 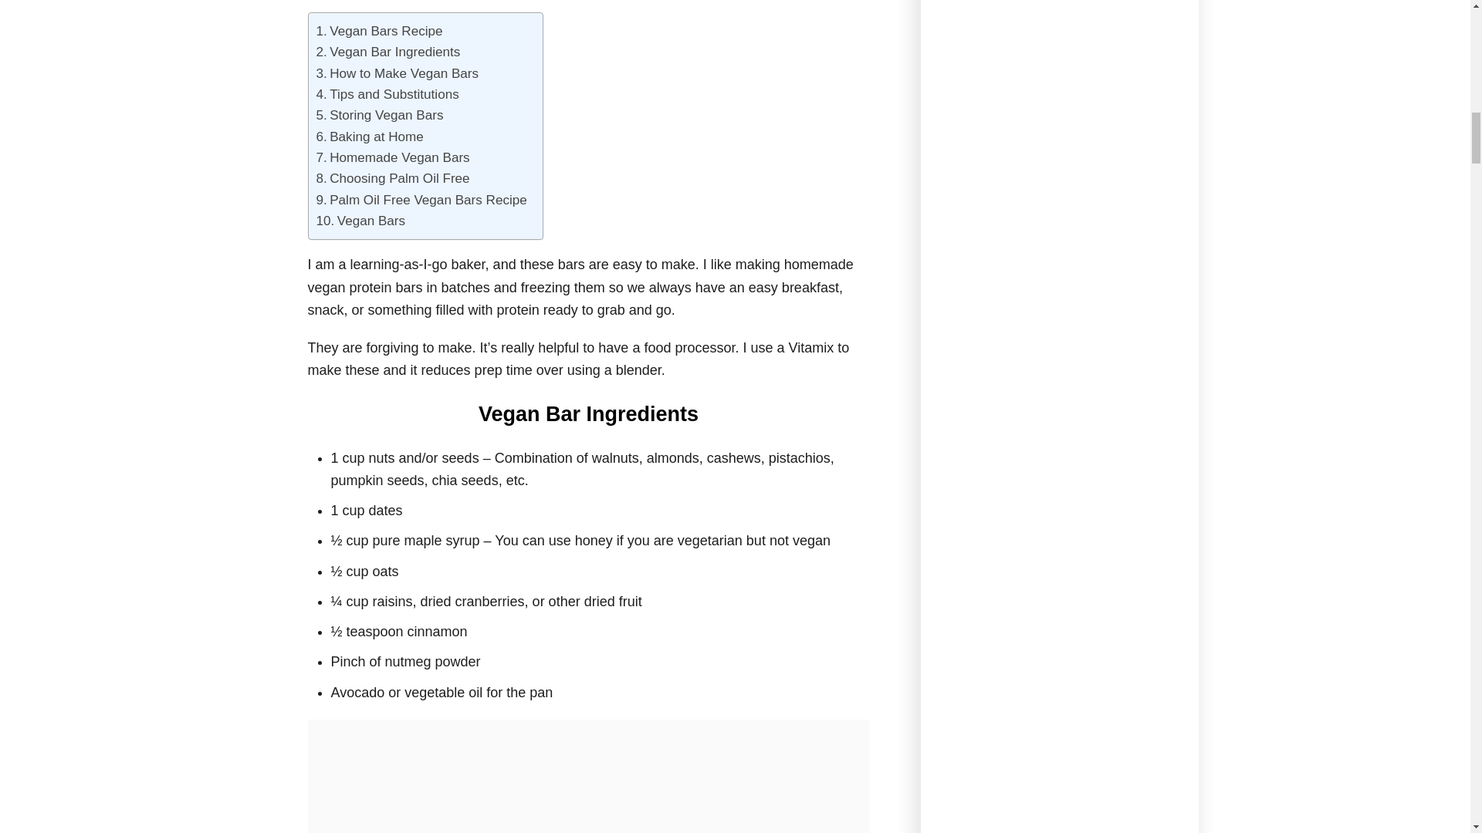 What do you see at coordinates (389, 52) in the screenshot?
I see `Vegan Bar Ingredients` at bounding box center [389, 52].